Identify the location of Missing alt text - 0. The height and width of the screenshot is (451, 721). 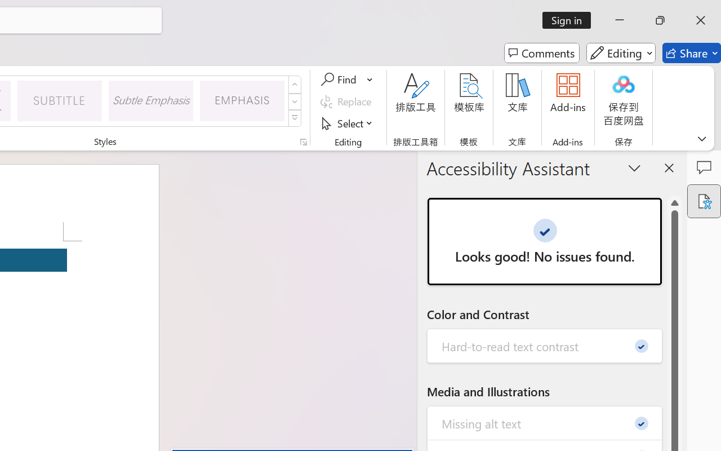
(545, 423).